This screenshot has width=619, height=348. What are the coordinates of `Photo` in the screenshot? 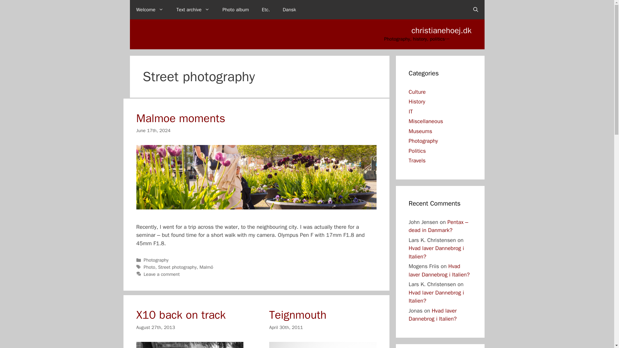 It's located at (149, 267).